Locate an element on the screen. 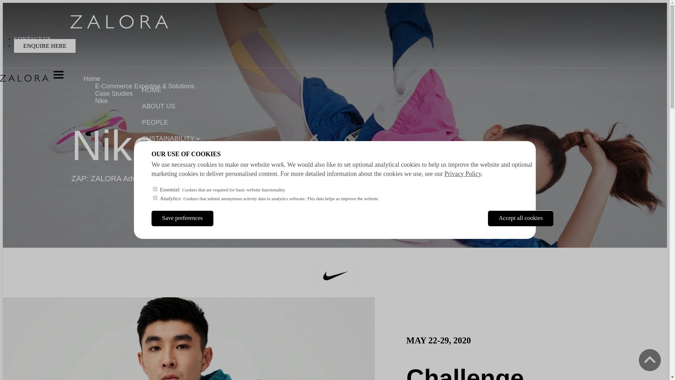 This screenshot has width=675, height=380. CONTACT US is located at coordinates (32, 39).